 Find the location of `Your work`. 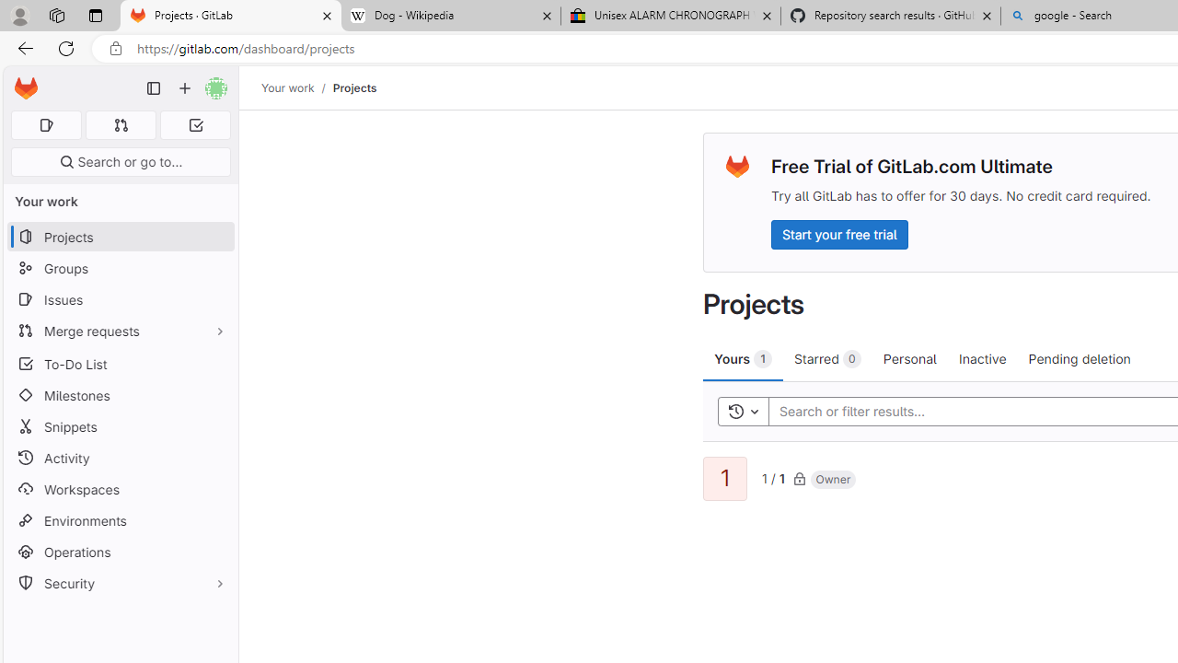

Your work is located at coordinates (287, 87).